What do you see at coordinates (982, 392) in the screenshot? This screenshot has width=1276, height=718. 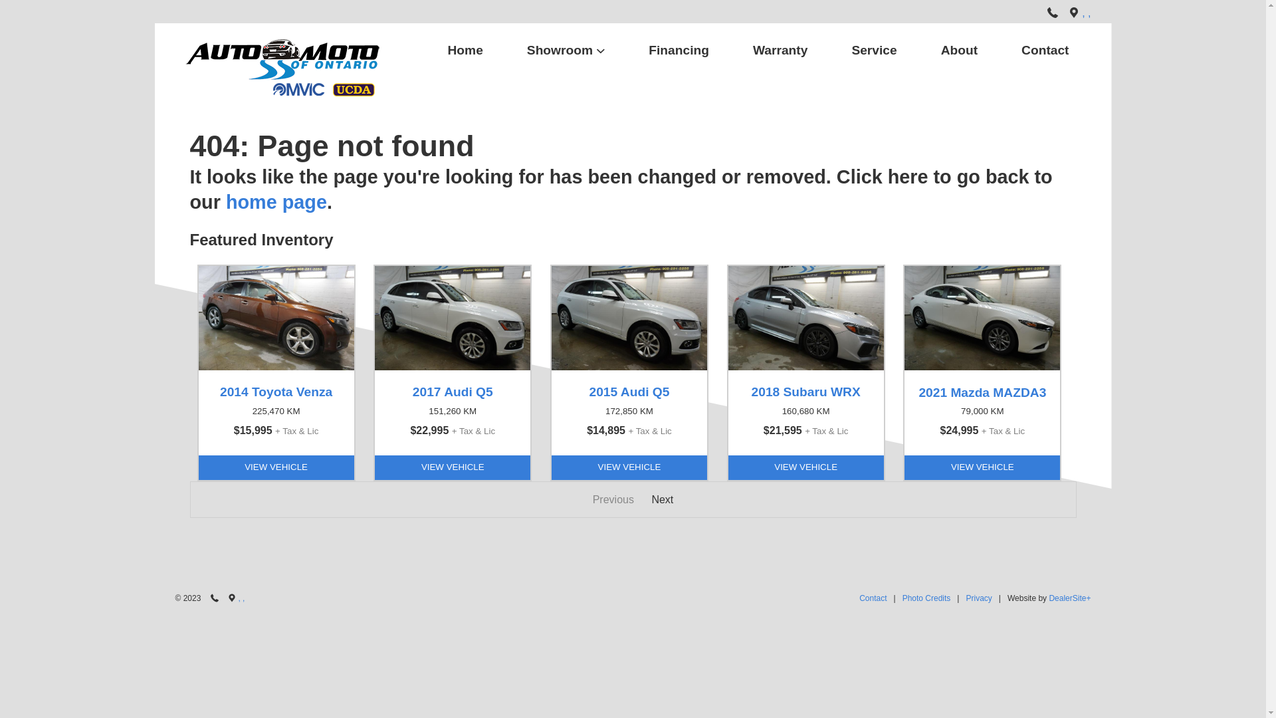 I see `2021 Mazda MAZDA3` at bounding box center [982, 392].